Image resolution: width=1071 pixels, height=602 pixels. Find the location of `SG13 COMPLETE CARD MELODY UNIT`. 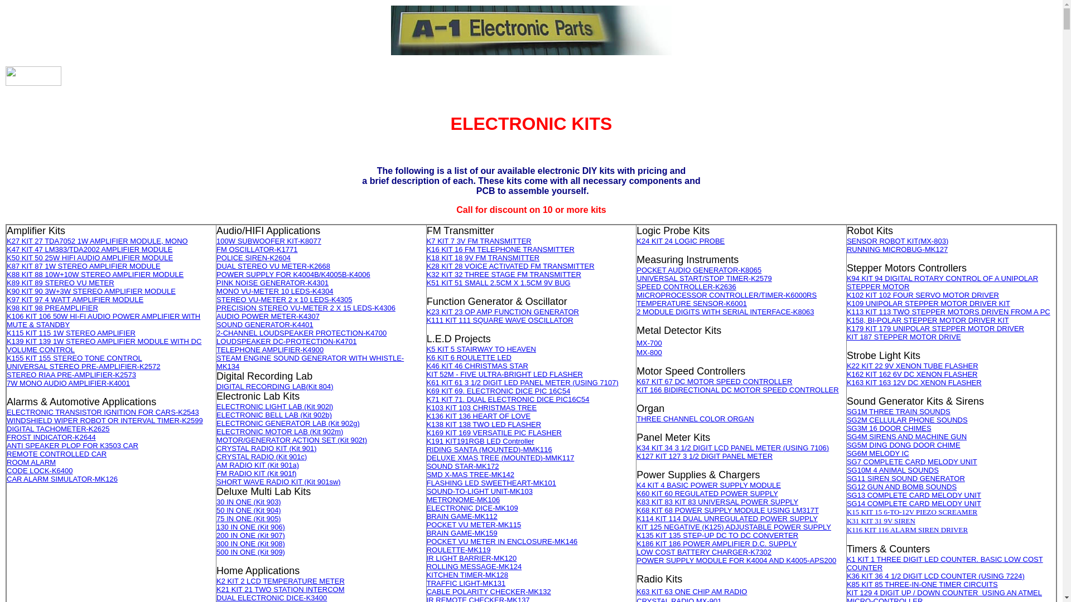

SG13 COMPLETE CARD MELODY UNIT is located at coordinates (914, 495).